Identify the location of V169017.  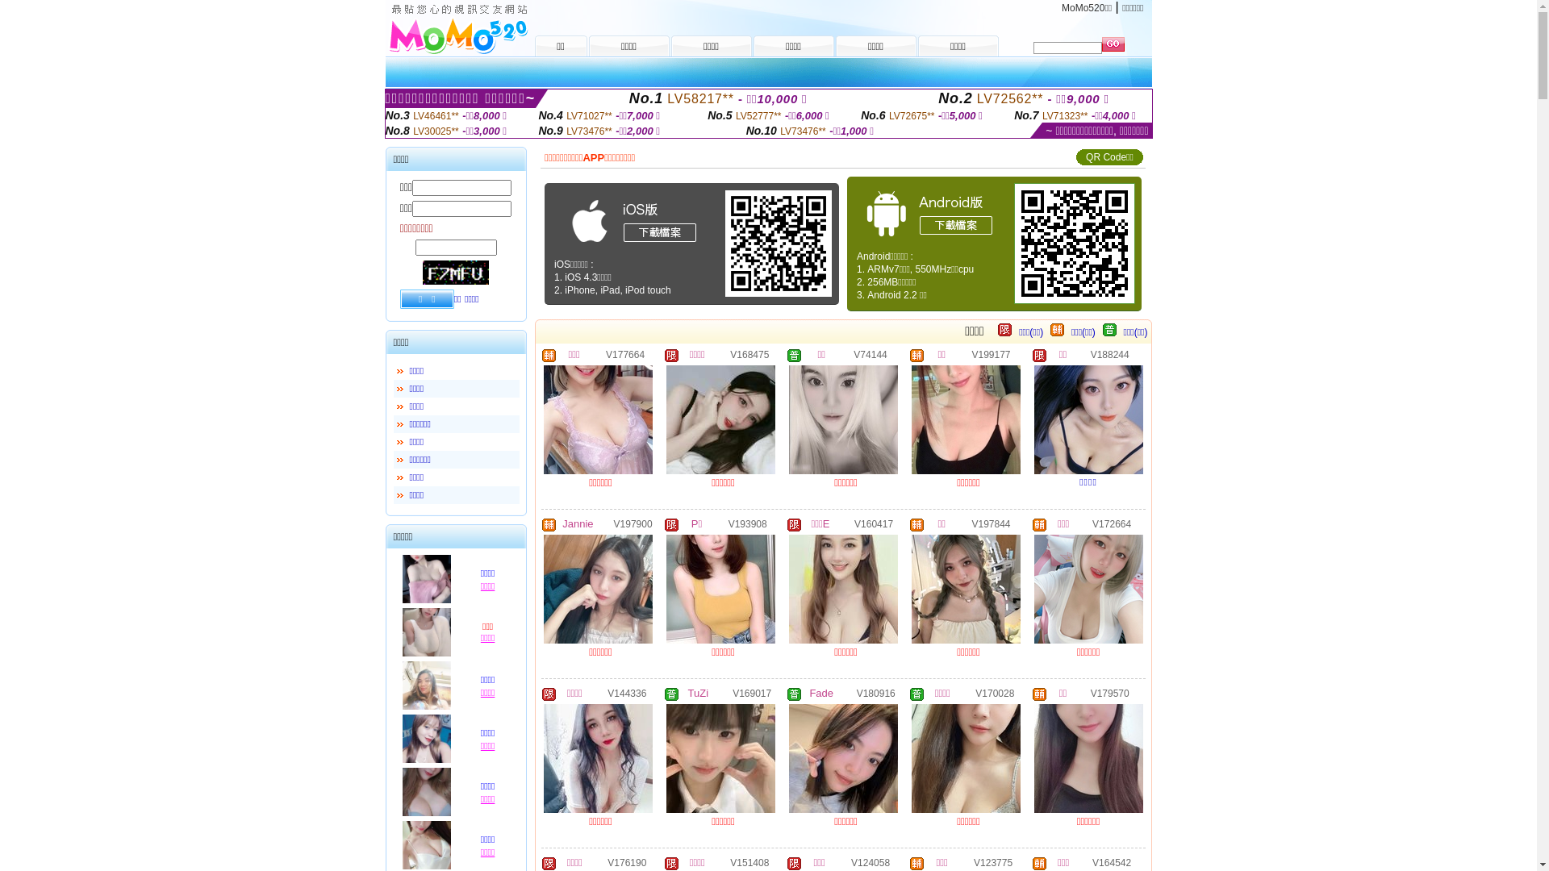
(752, 693).